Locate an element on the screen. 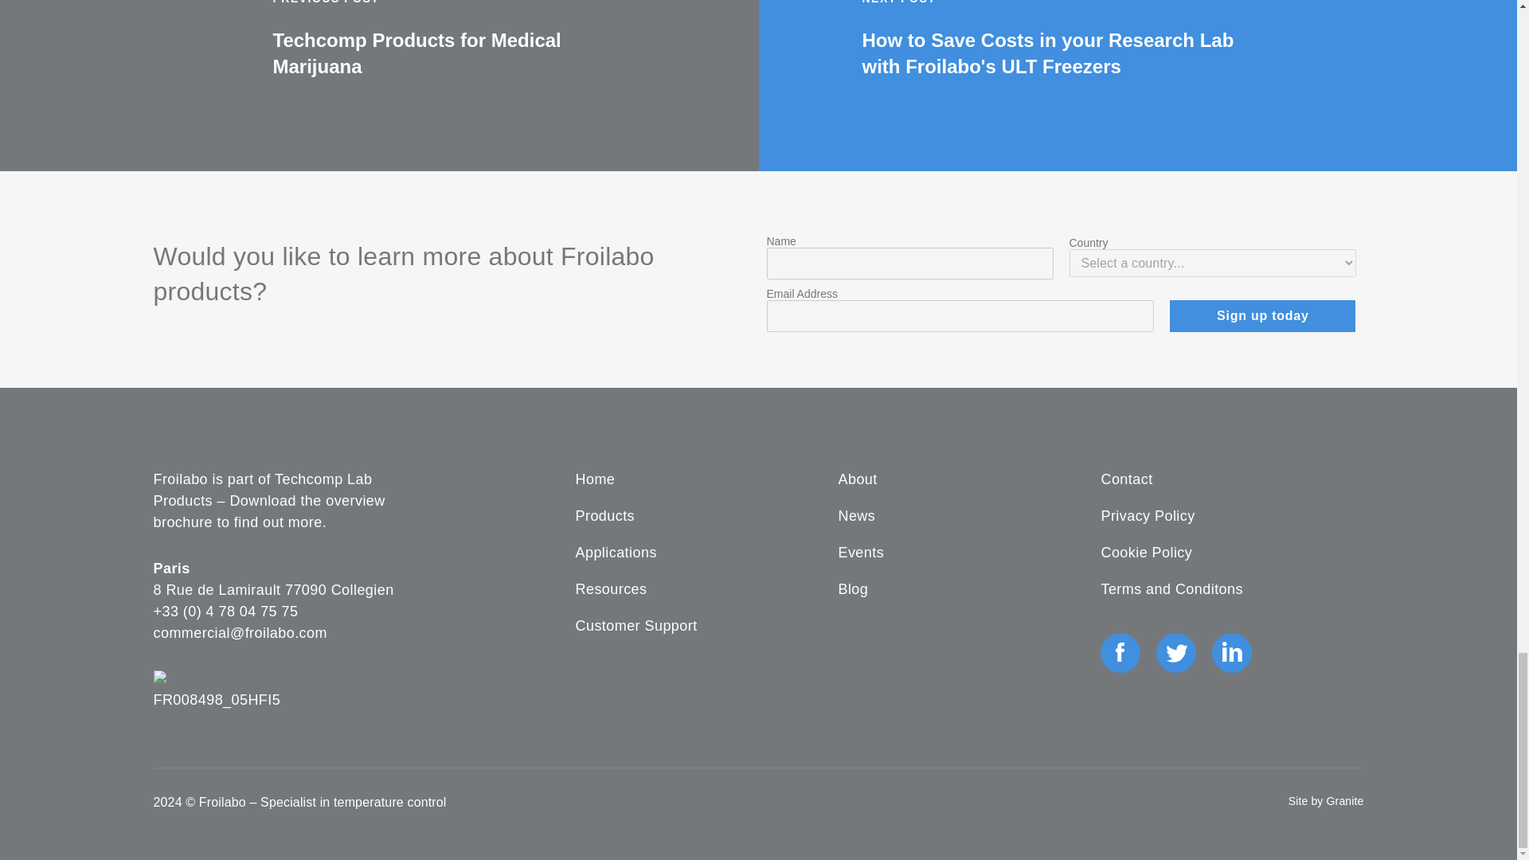 This screenshot has width=1529, height=860. visit our linkedin page is located at coordinates (1231, 651).